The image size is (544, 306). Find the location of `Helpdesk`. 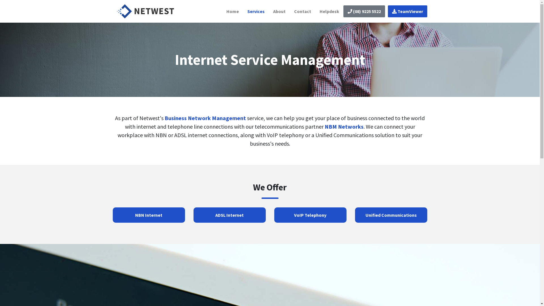

Helpdesk is located at coordinates (329, 11).